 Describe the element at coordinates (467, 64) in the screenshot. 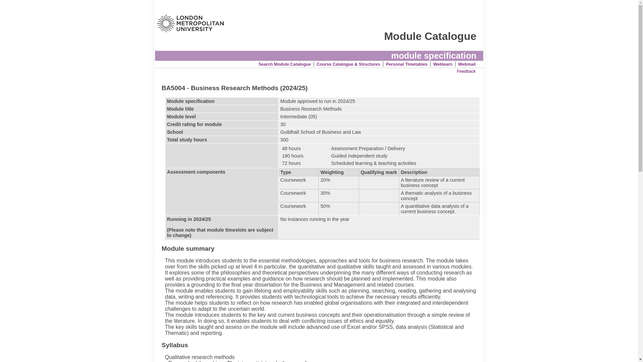

I see `Webmail` at that location.